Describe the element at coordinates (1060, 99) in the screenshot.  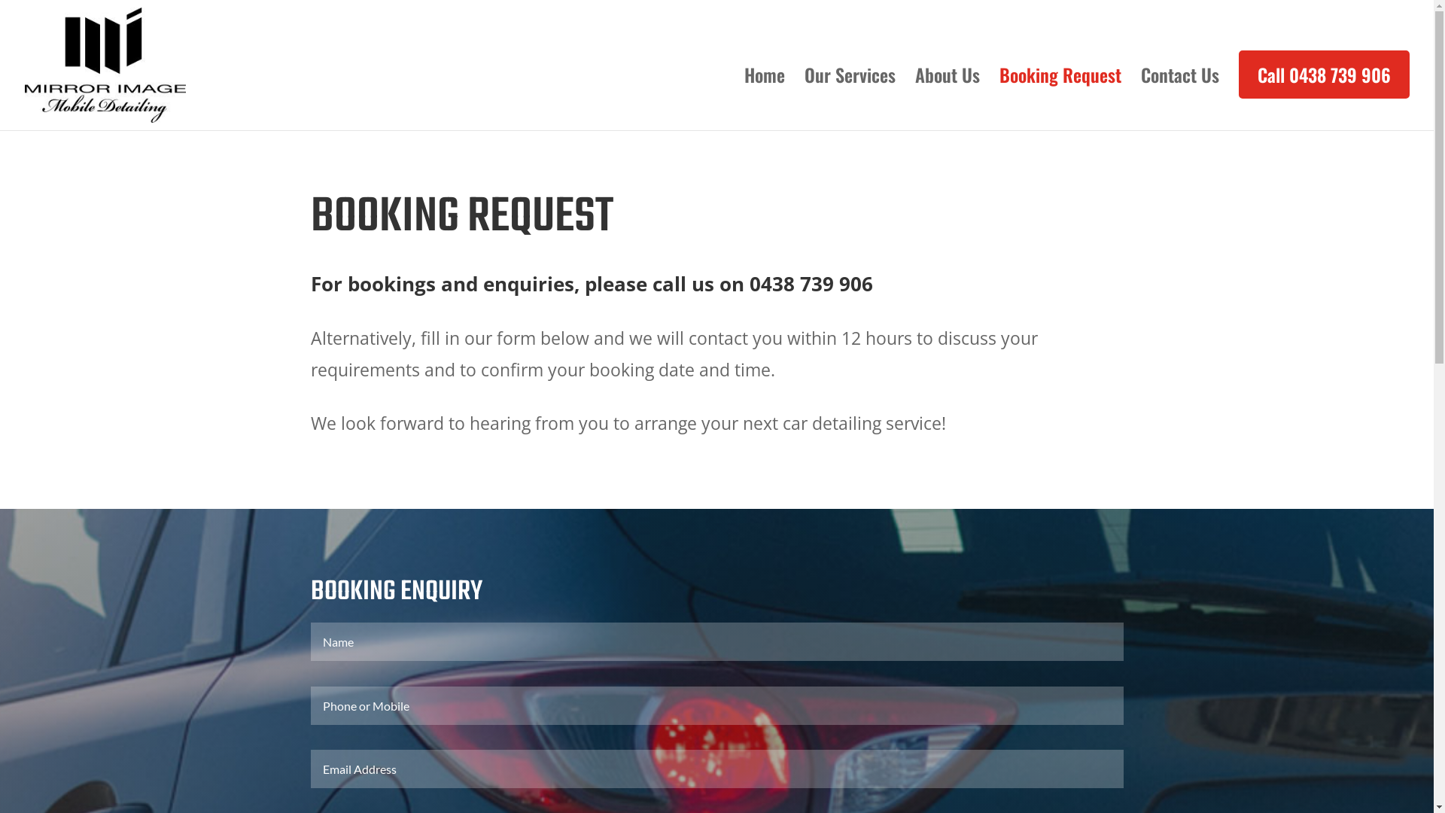
I see `Booking Request` at that location.